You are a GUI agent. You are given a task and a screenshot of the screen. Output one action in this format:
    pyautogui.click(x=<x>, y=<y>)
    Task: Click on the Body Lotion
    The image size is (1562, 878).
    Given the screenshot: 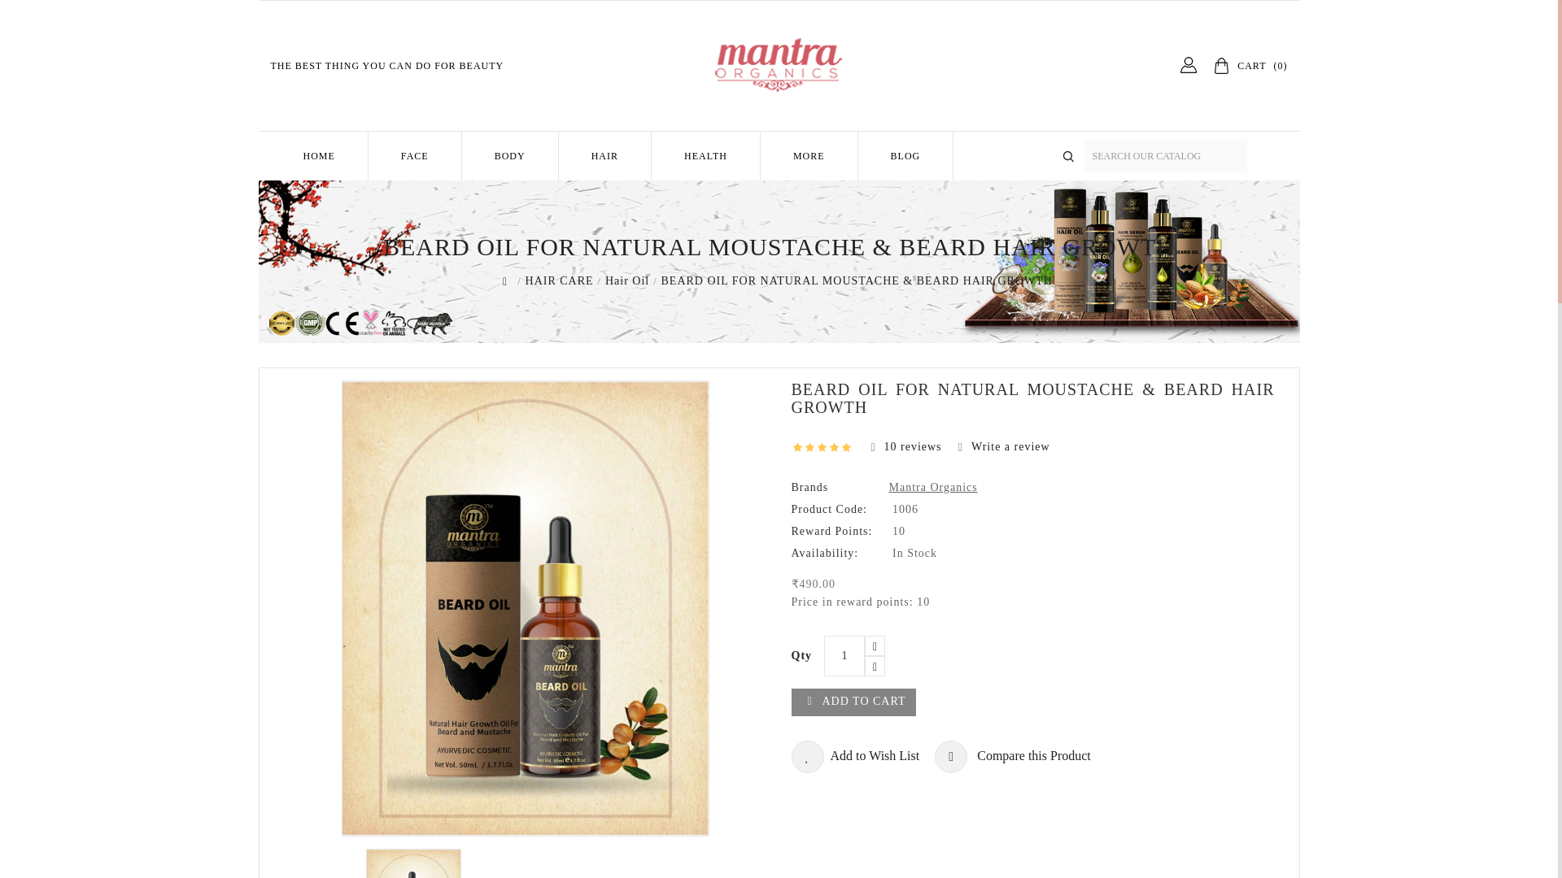 What is the action you would take?
    pyautogui.click(x=561, y=189)
    